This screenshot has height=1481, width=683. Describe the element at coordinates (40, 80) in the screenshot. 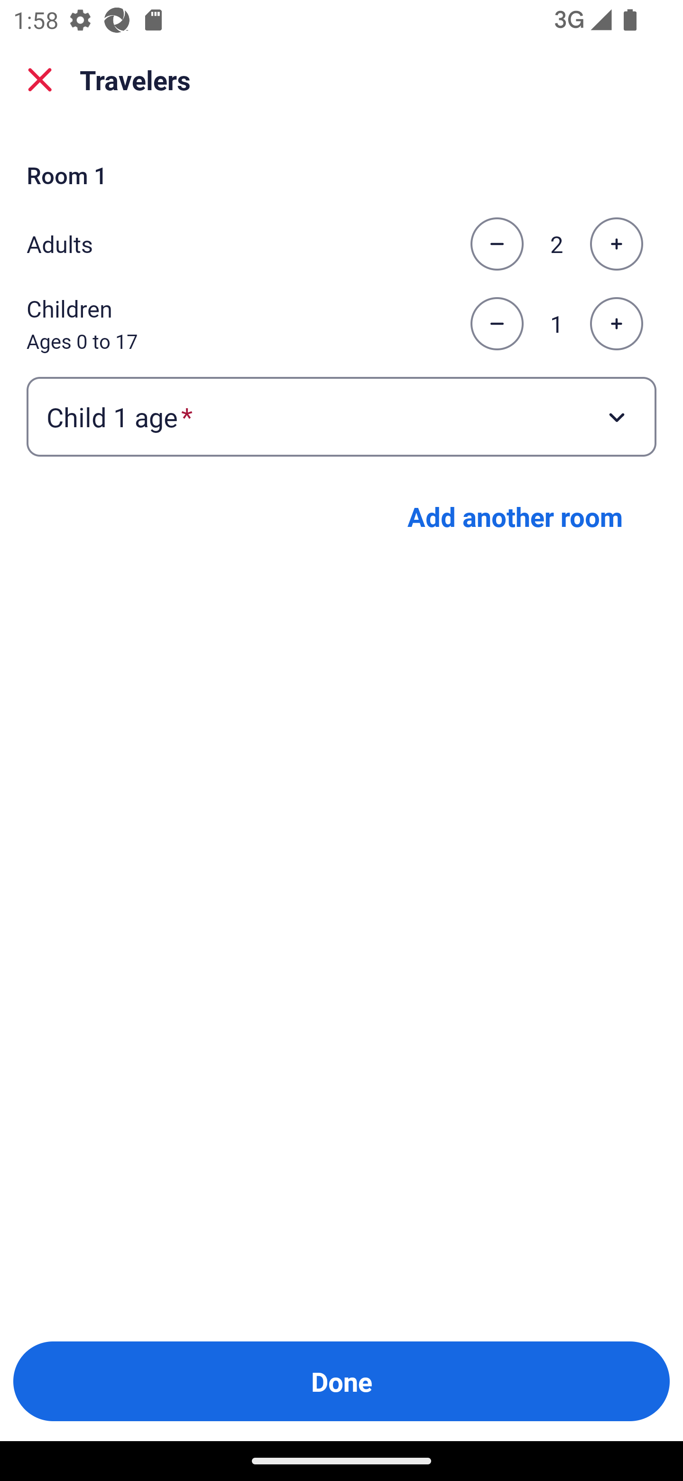

I see `close` at that location.